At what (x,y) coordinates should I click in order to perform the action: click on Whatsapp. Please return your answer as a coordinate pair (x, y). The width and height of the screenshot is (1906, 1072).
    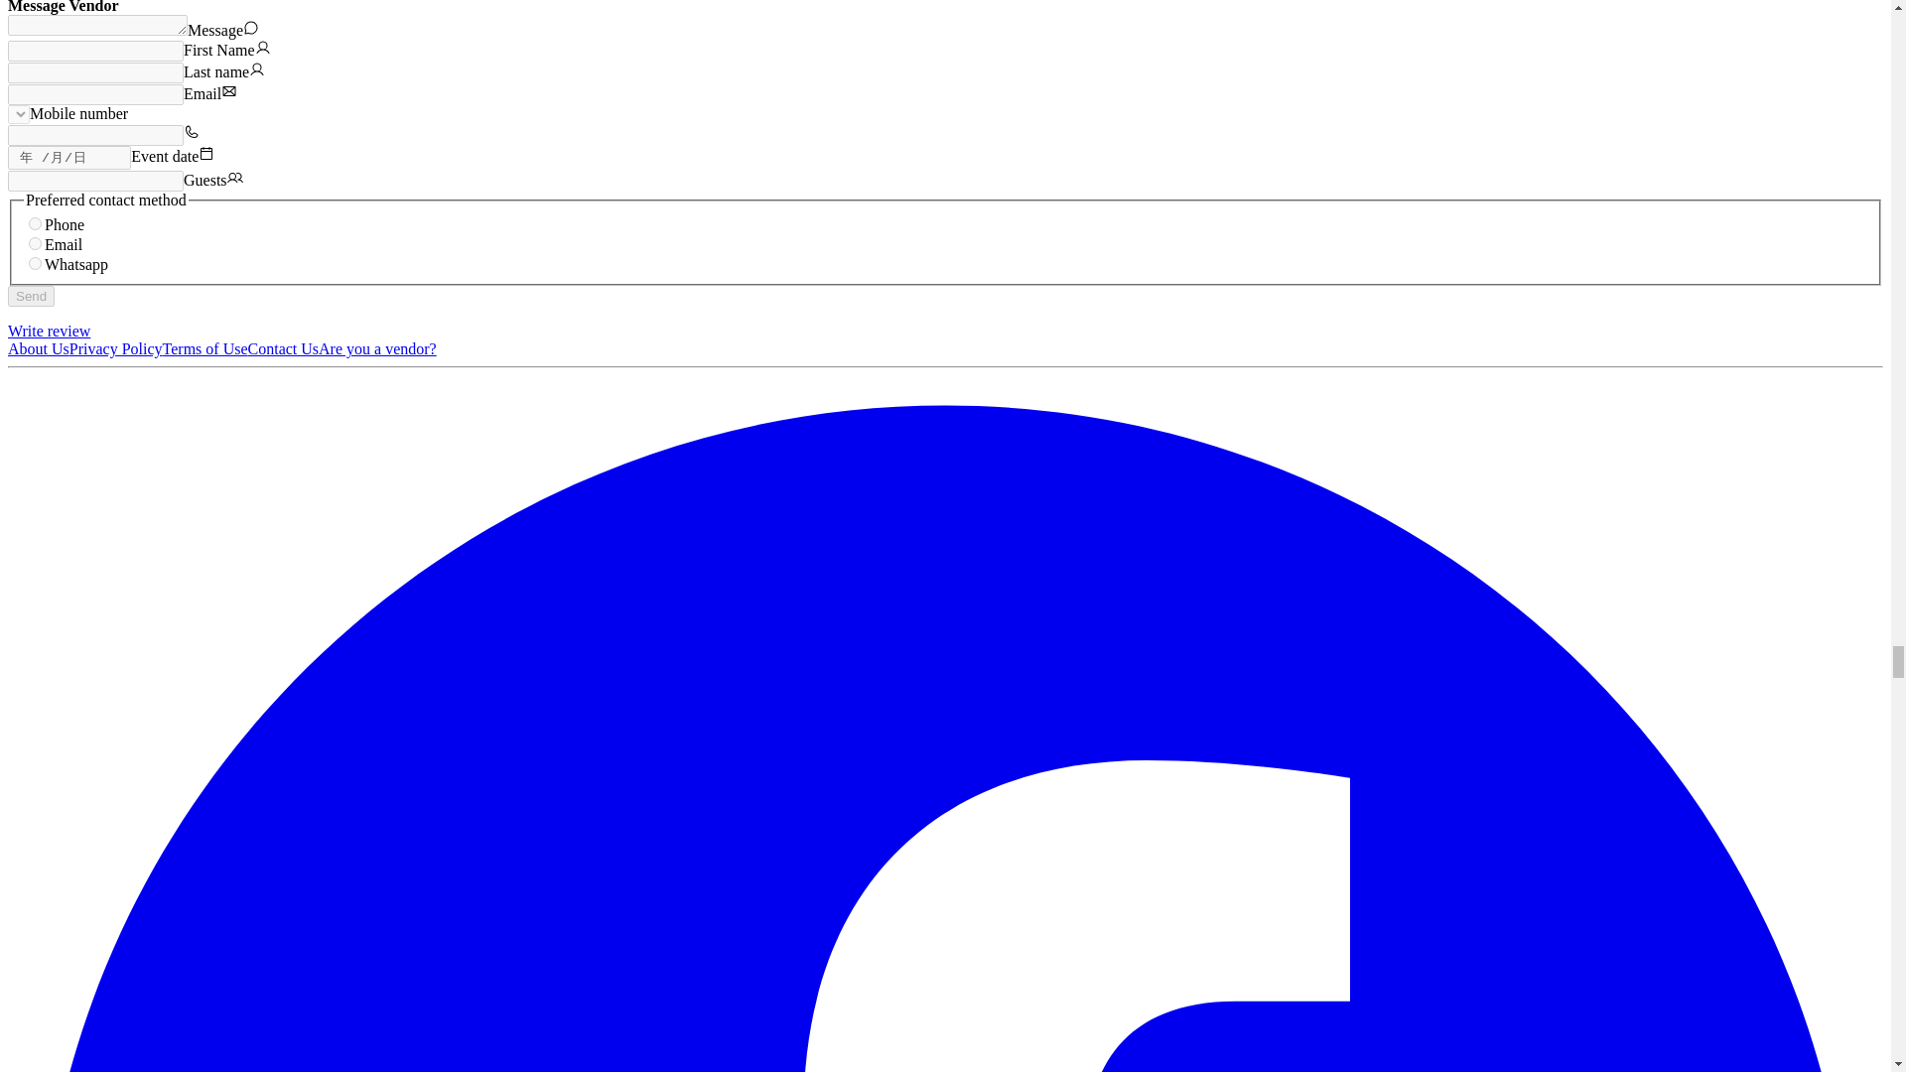
    Looking at the image, I should click on (35, 264).